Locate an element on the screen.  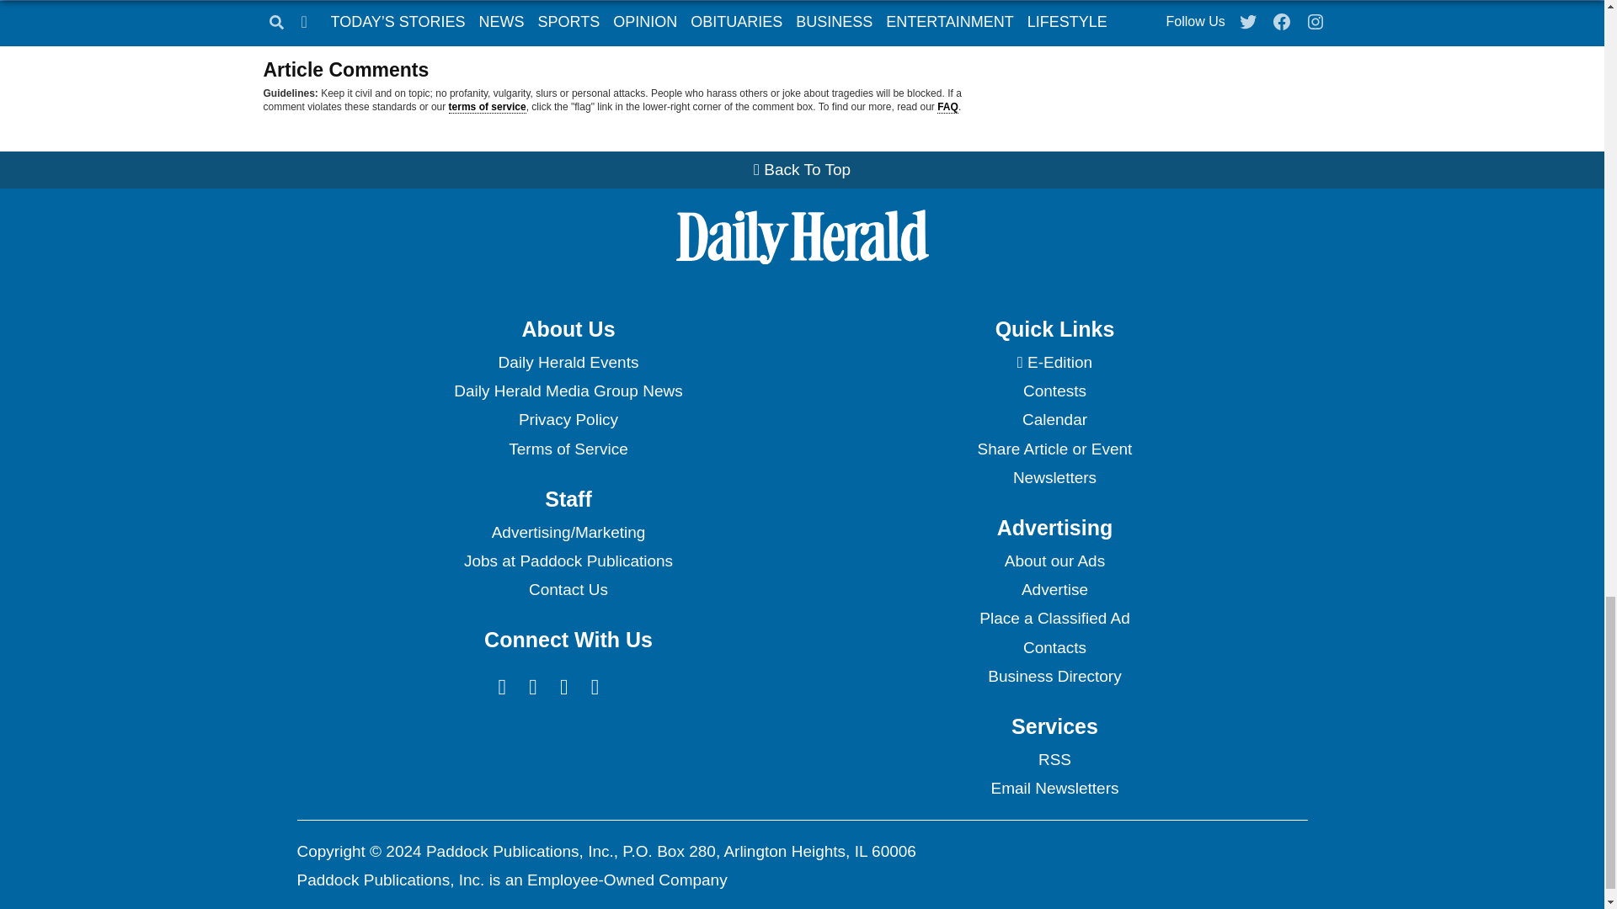
Daily Herald Events is located at coordinates (568, 362).